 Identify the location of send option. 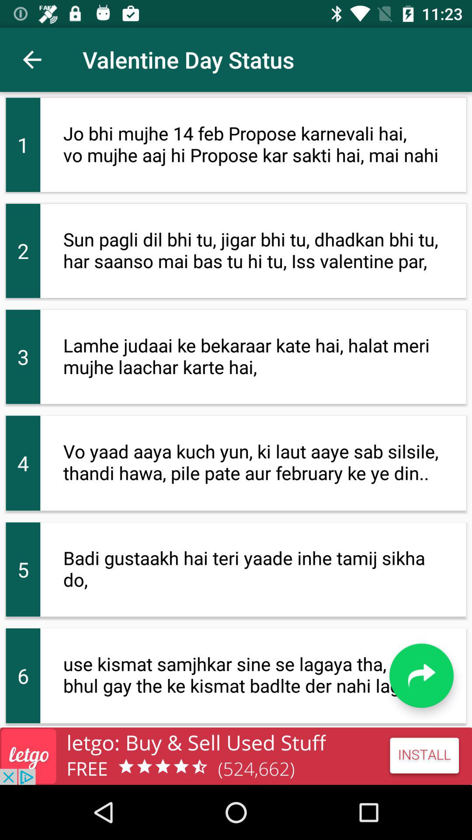
(421, 675).